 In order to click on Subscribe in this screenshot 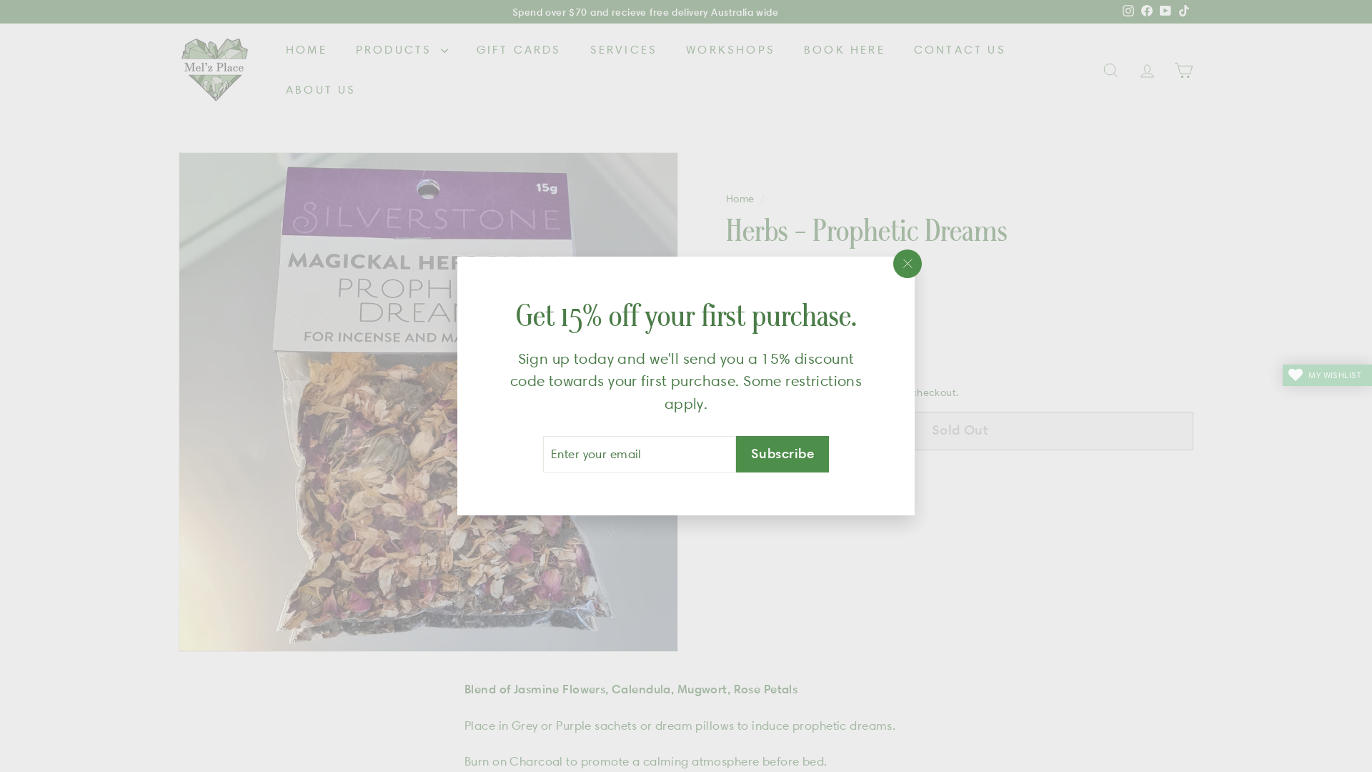, I will do `click(782, 455)`.